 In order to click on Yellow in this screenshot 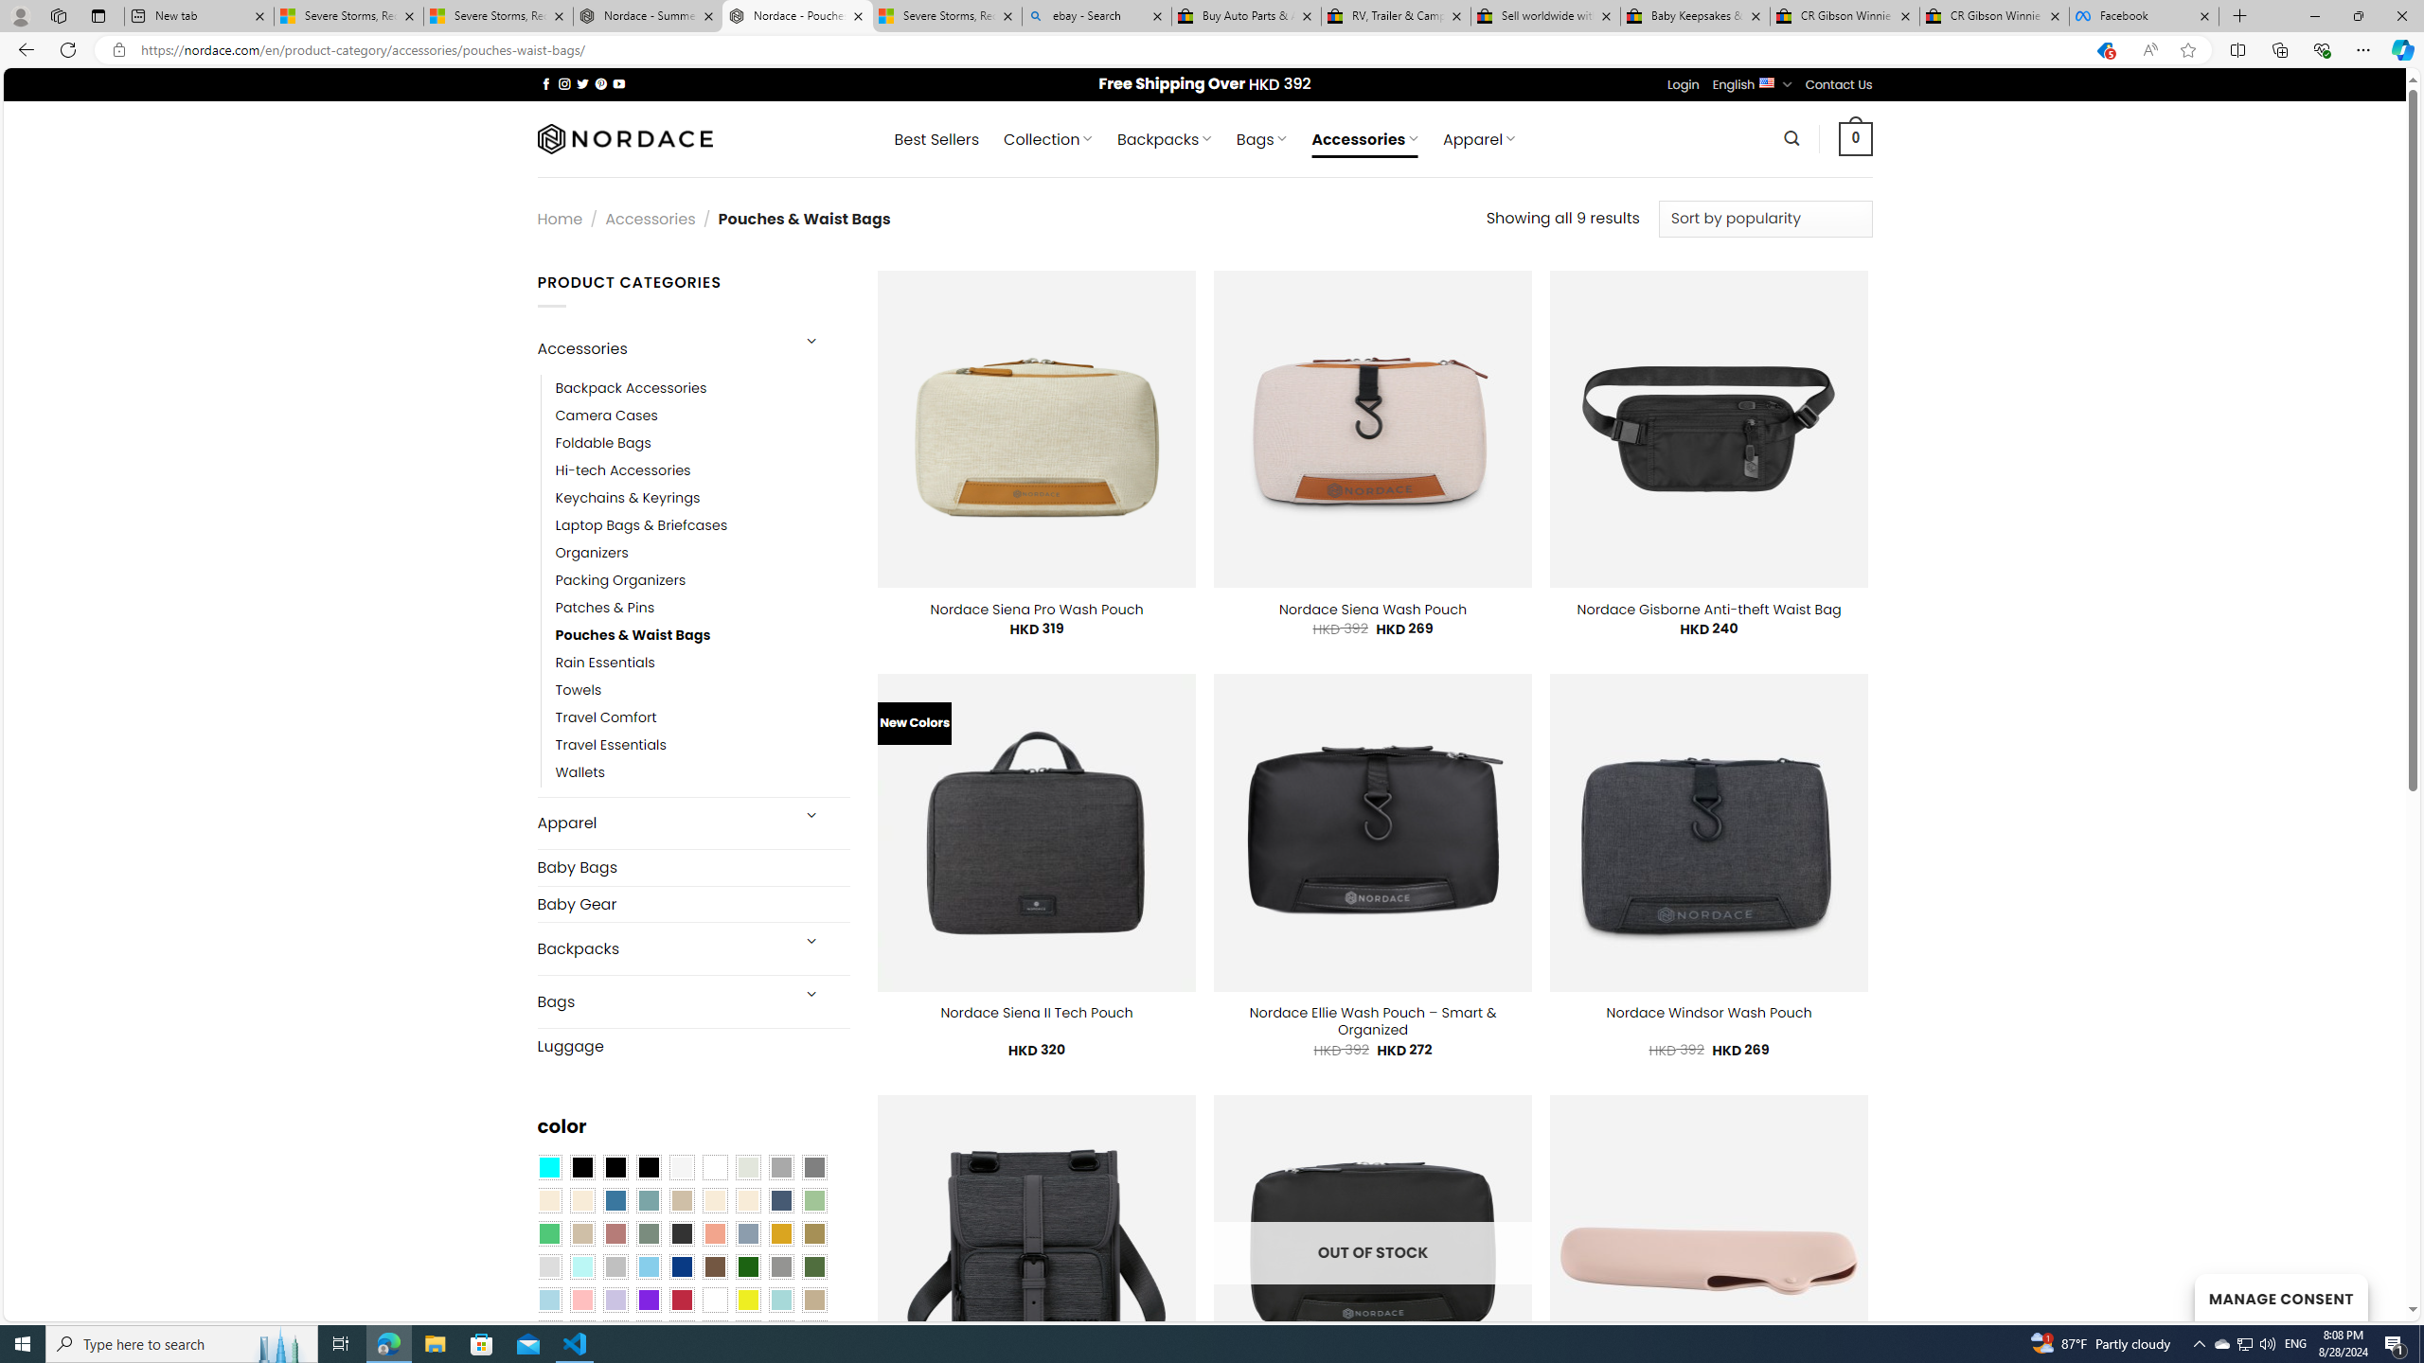, I will do `click(748, 1300)`.